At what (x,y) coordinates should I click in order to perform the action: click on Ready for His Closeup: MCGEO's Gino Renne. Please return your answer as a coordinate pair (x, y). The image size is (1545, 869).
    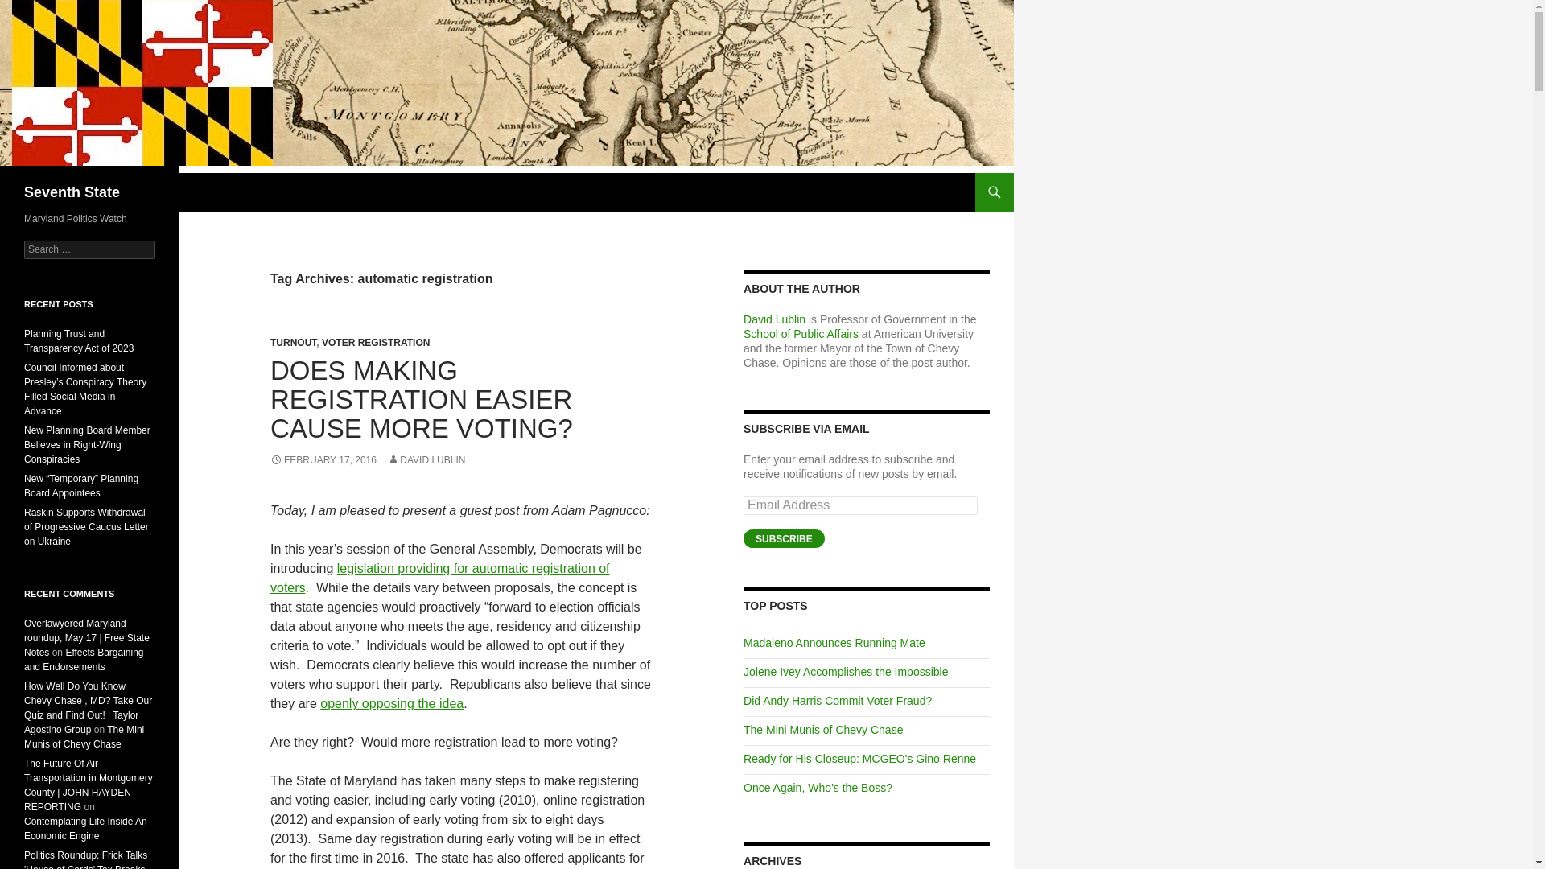
    Looking at the image, I should click on (859, 759).